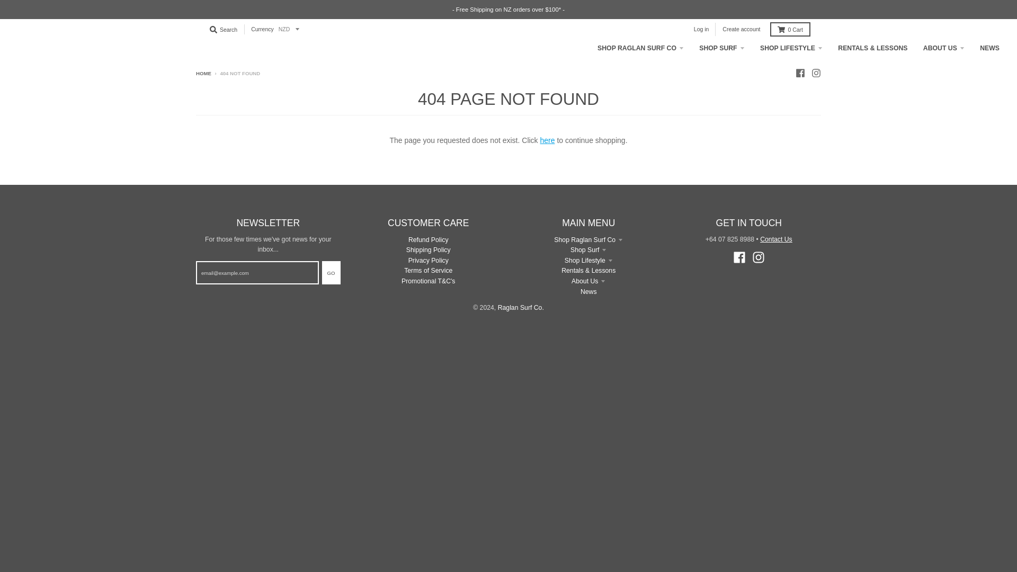  Describe the element at coordinates (203, 73) in the screenshot. I see `Back to the frontpage` at that location.